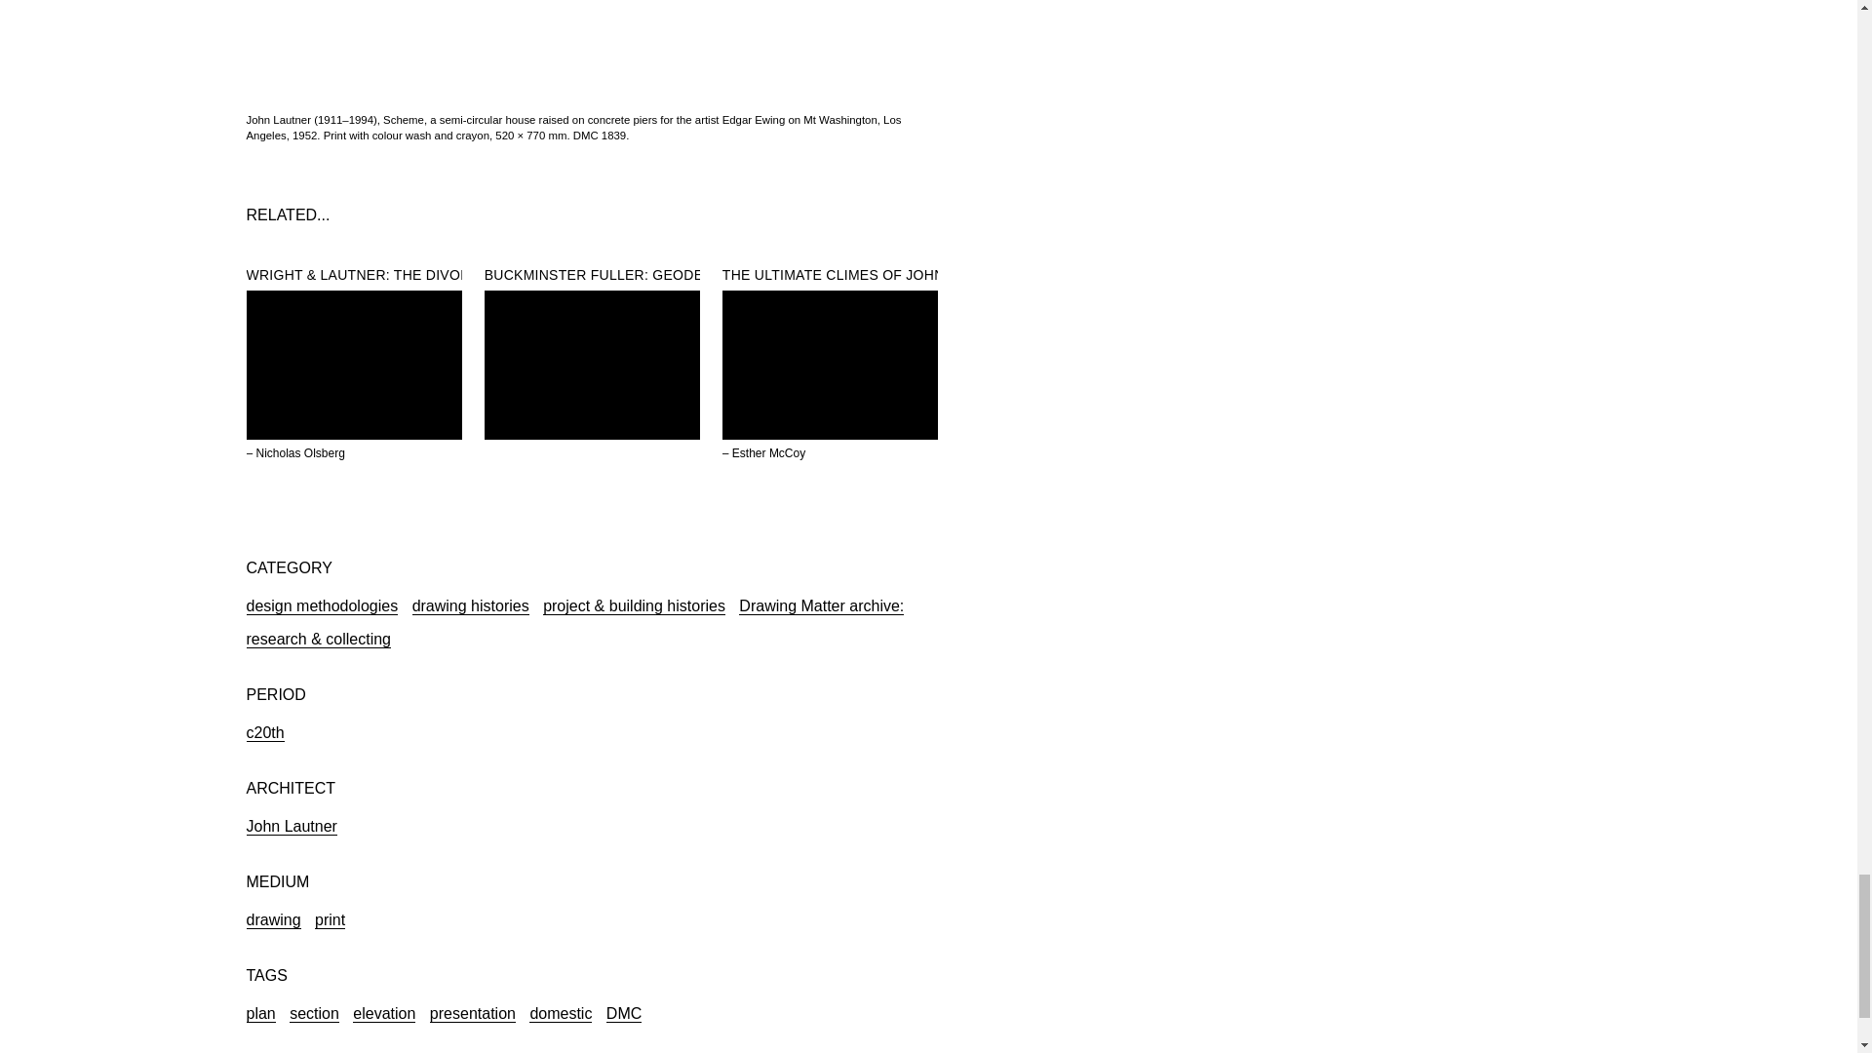 Image resolution: width=1872 pixels, height=1053 pixels. Describe the element at coordinates (300, 452) in the screenshot. I see `Nicholas Olsberg` at that location.